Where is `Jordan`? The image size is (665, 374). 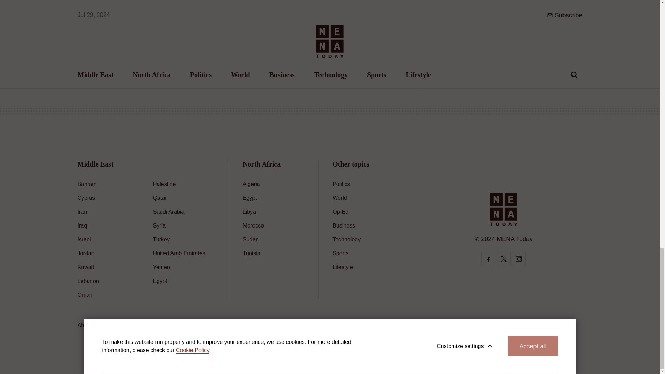 Jordan is located at coordinates (86, 253).